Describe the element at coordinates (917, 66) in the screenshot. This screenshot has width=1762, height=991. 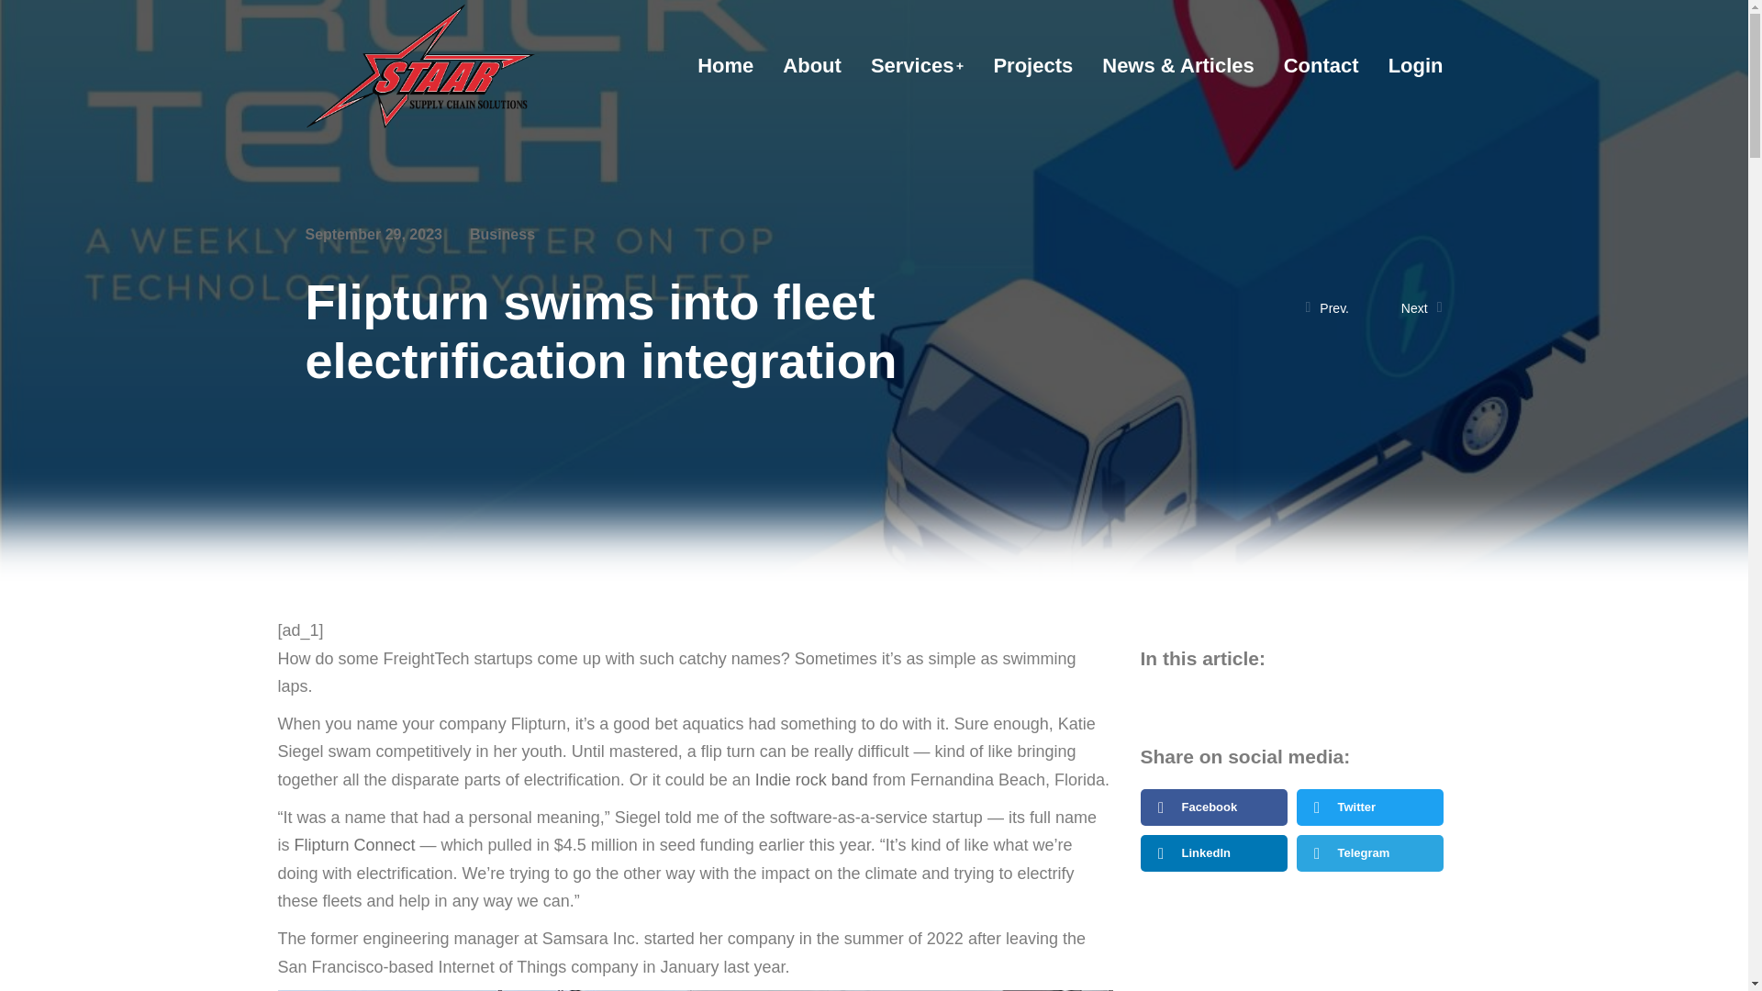
I see `Services` at that location.